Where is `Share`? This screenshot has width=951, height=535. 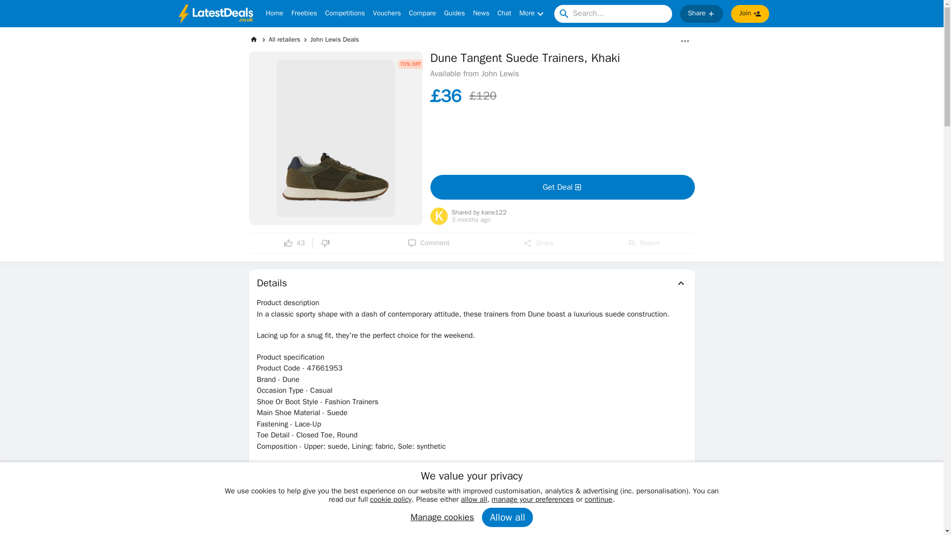 Share is located at coordinates (538, 243).